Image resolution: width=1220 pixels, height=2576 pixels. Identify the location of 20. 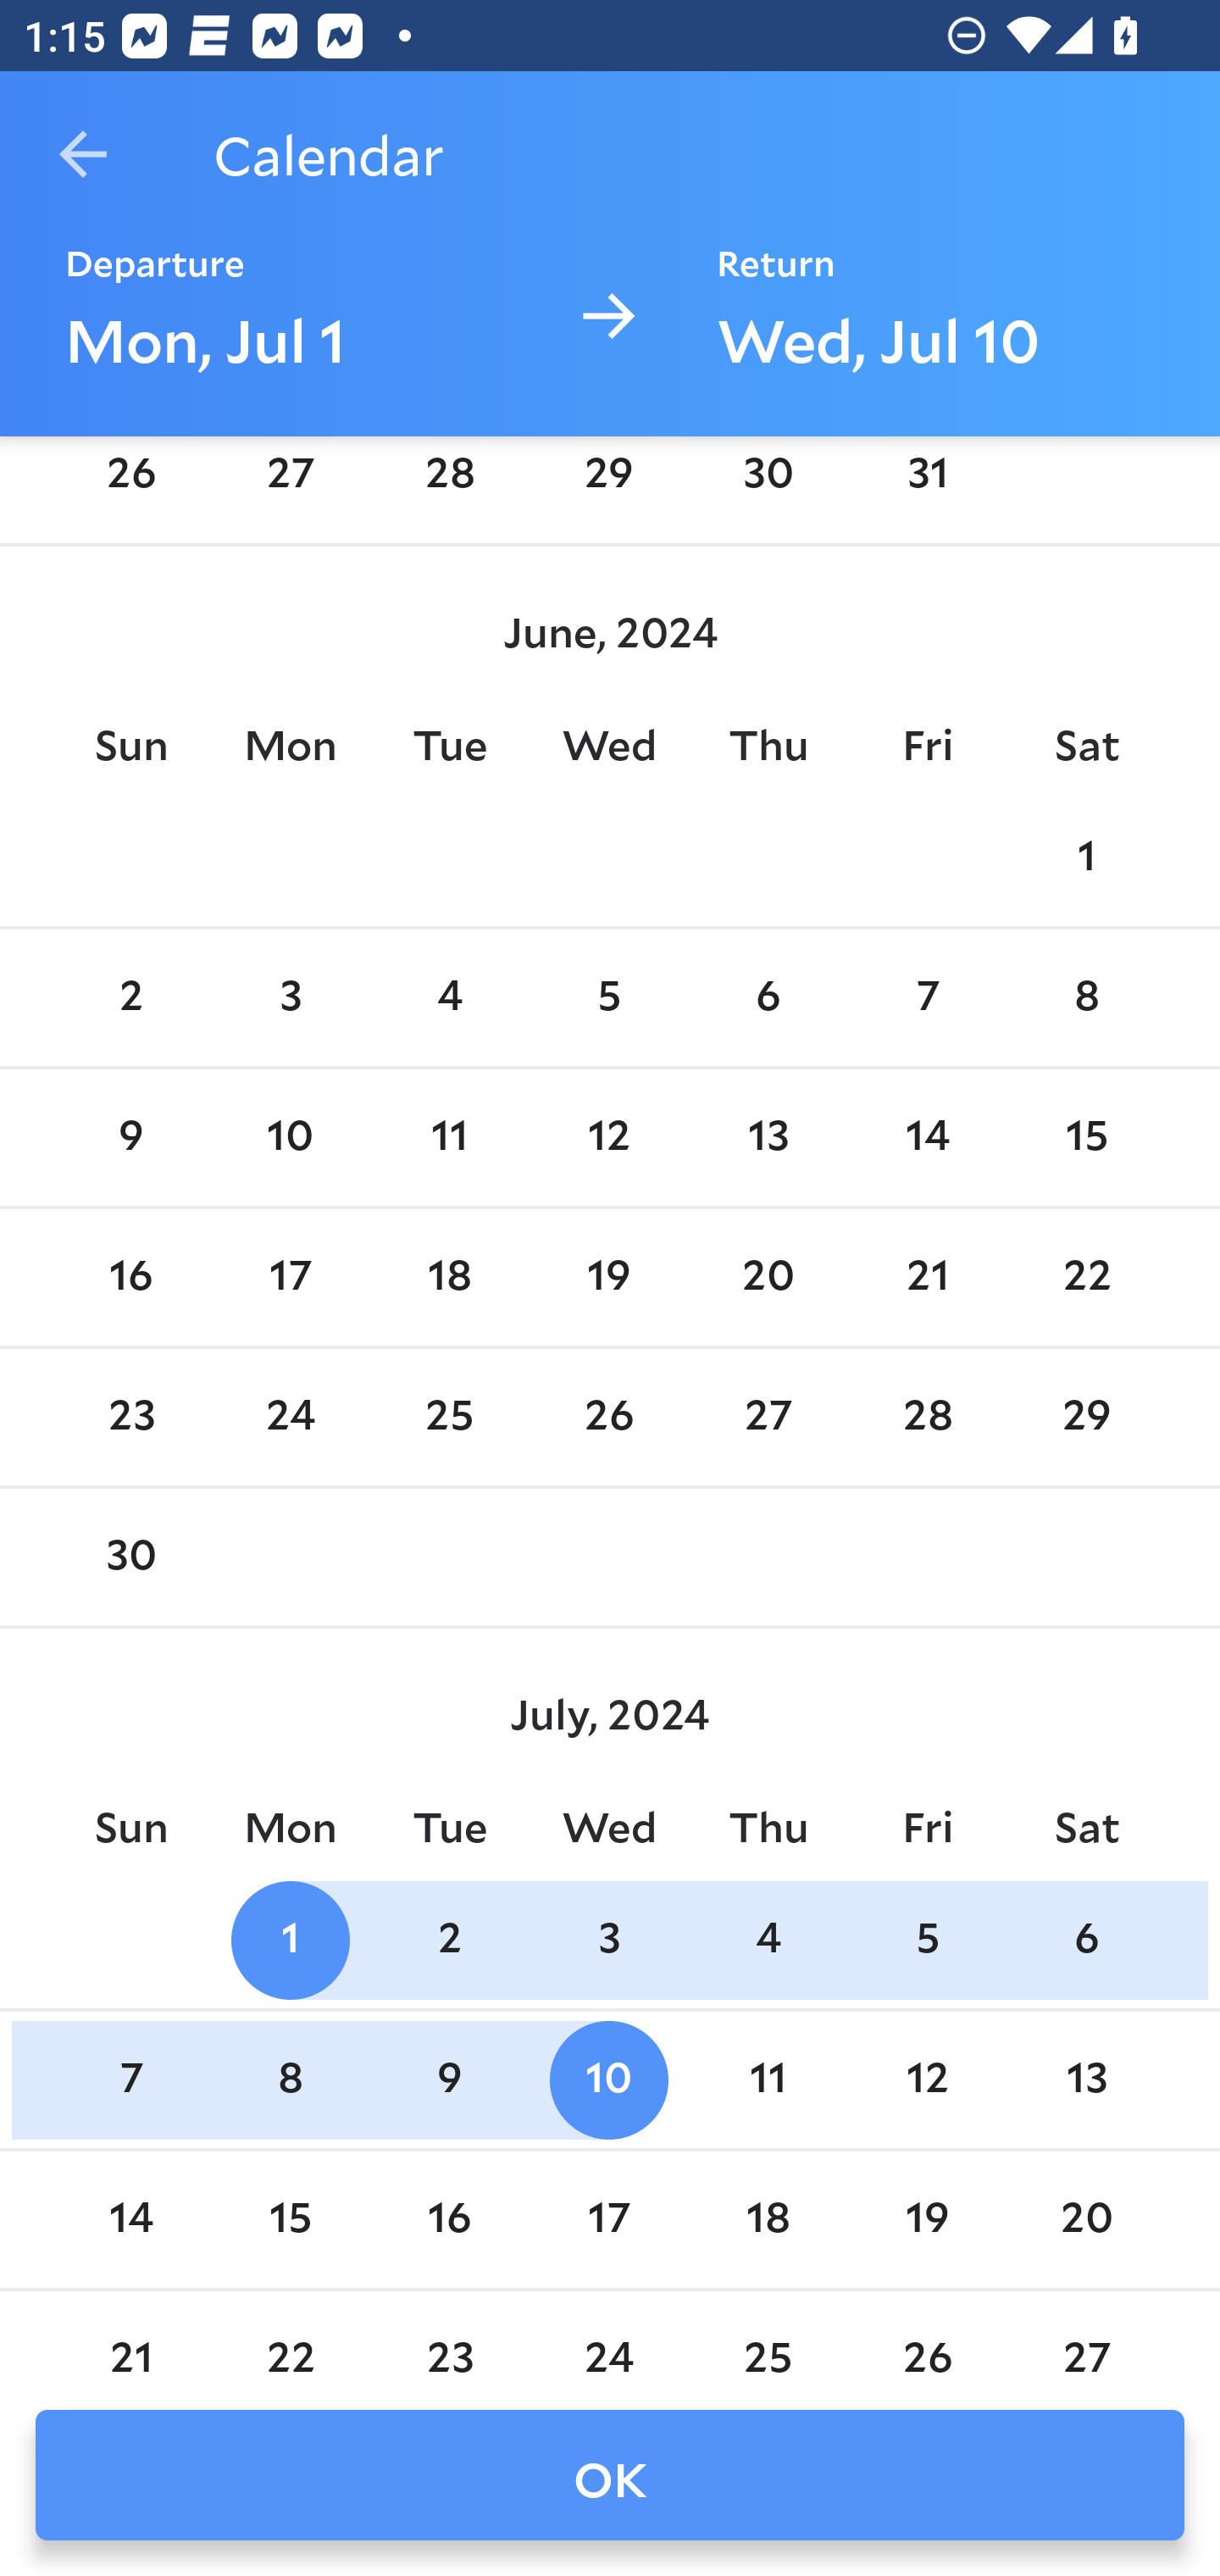
(768, 1277).